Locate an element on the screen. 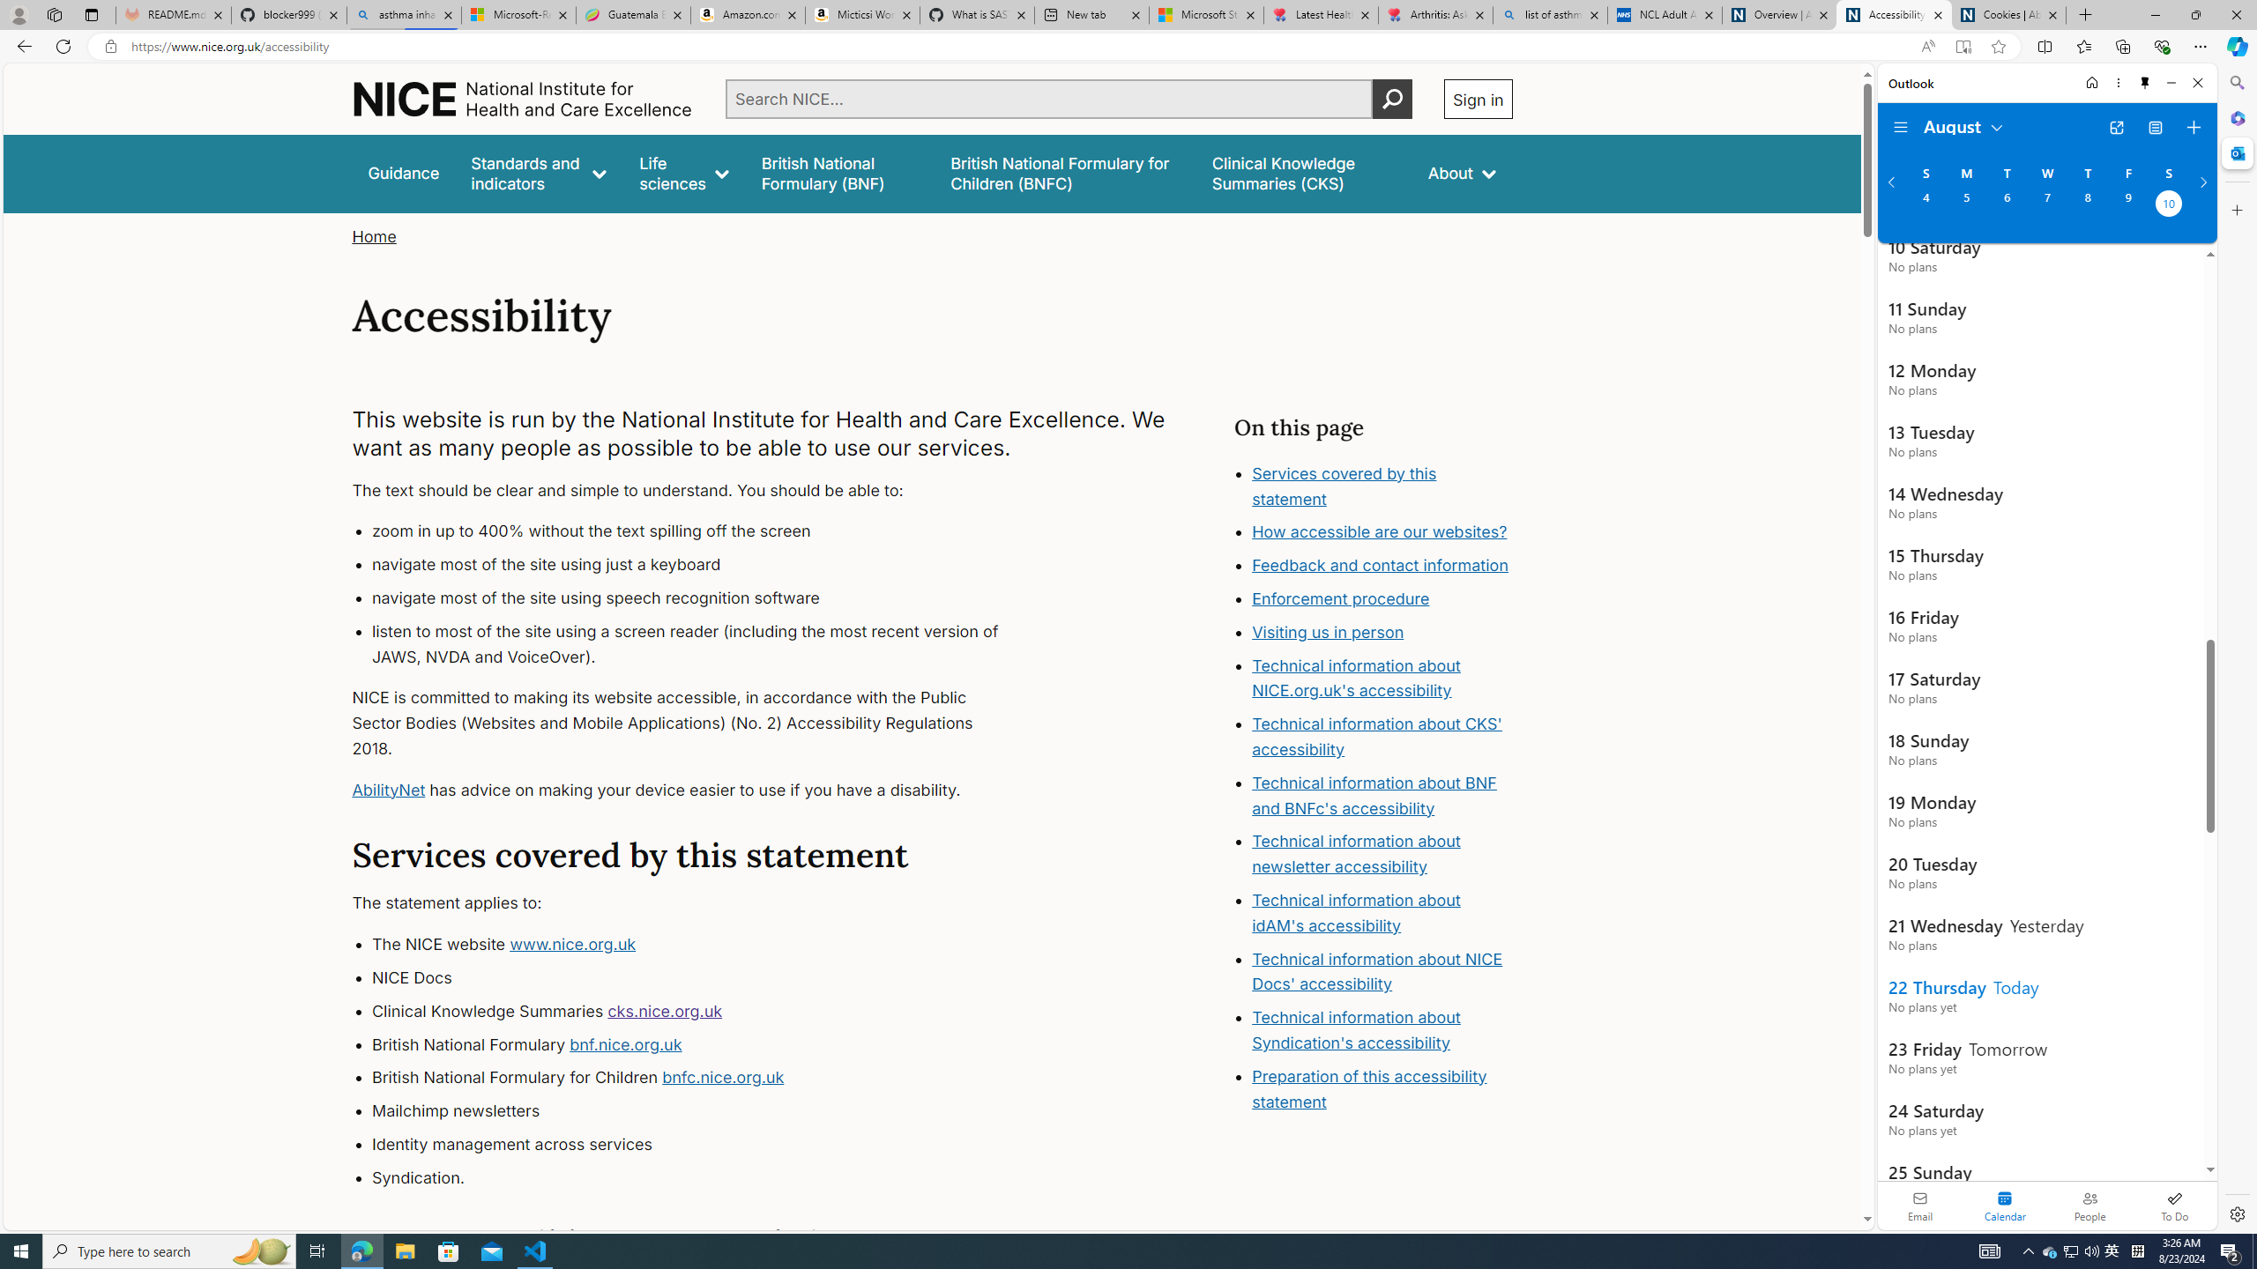 The width and height of the screenshot is (2257, 1269). navigate most of the site using just a keyboard is located at coordinates (702, 565).